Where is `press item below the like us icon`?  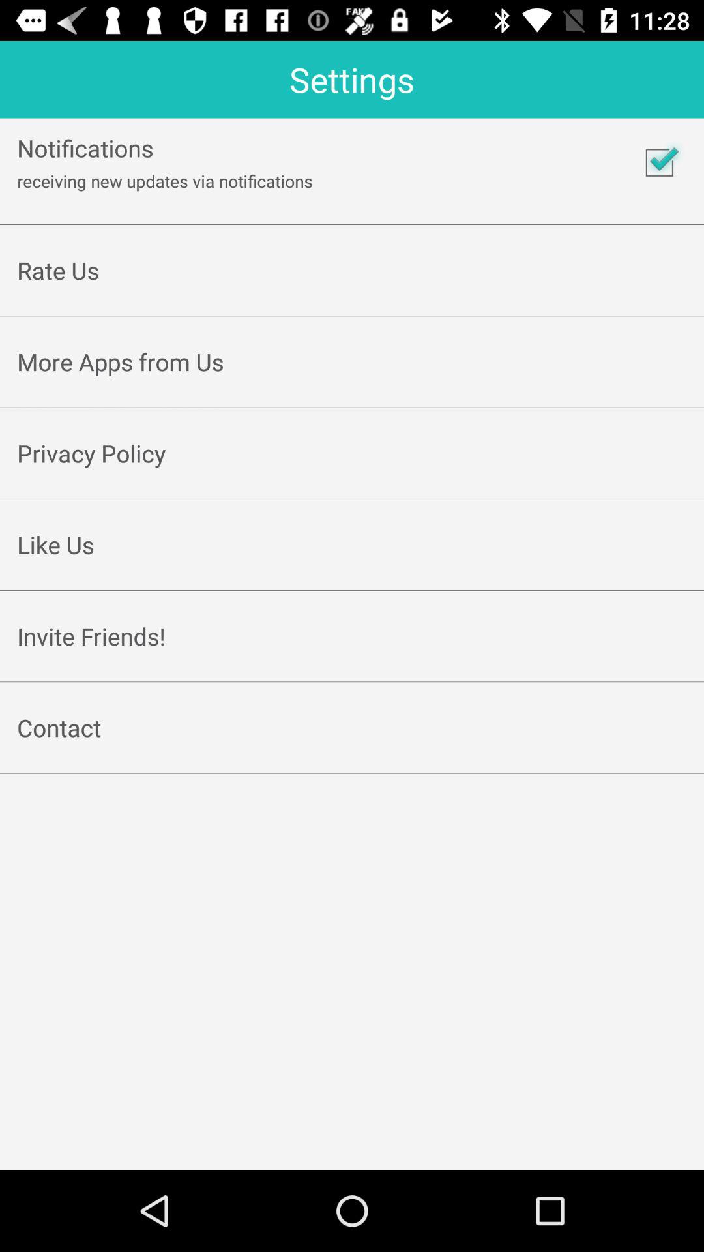 press item below the like us icon is located at coordinates (352, 575).